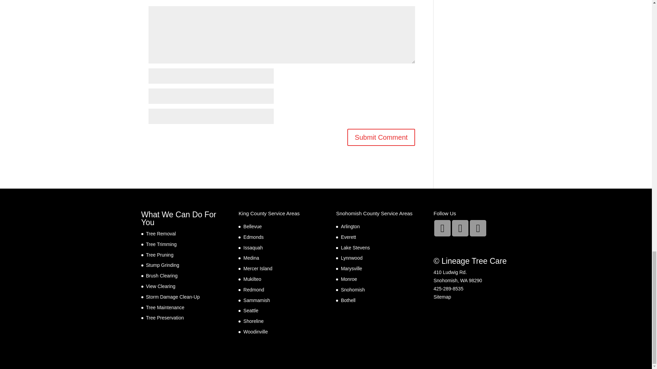 This screenshot has height=369, width=657. Describe the element at coordinates (172, 297) in the screenshot. I see `Storm Damage Clean-Up` at that location.